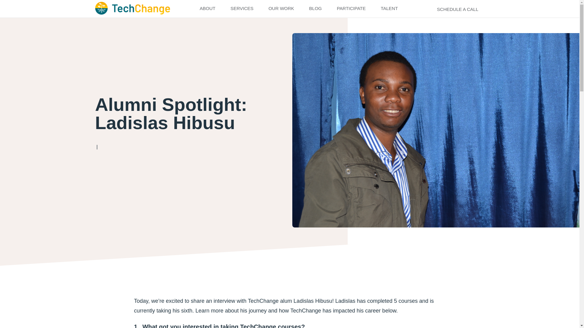 This screenshot has height=328, width=584. I want to click on BLOG, so click(315, 9).